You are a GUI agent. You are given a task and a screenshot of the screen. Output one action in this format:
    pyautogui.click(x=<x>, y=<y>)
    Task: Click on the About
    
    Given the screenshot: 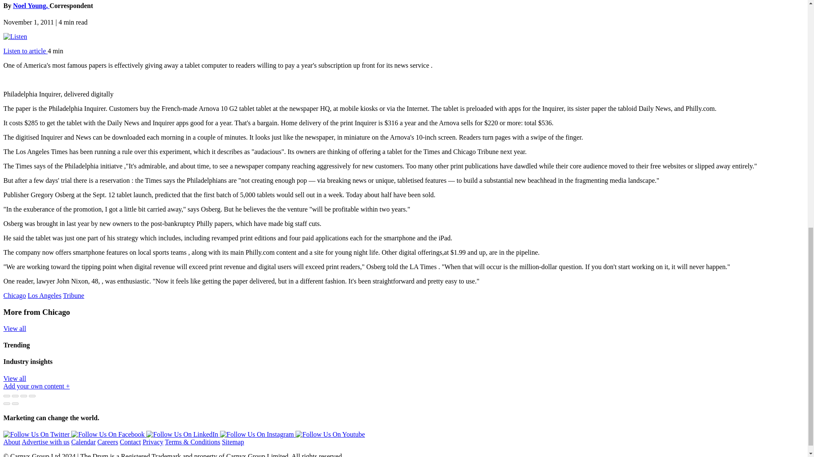 What is the action you would take?
    pyautogui.click(x=12, y=442)
    